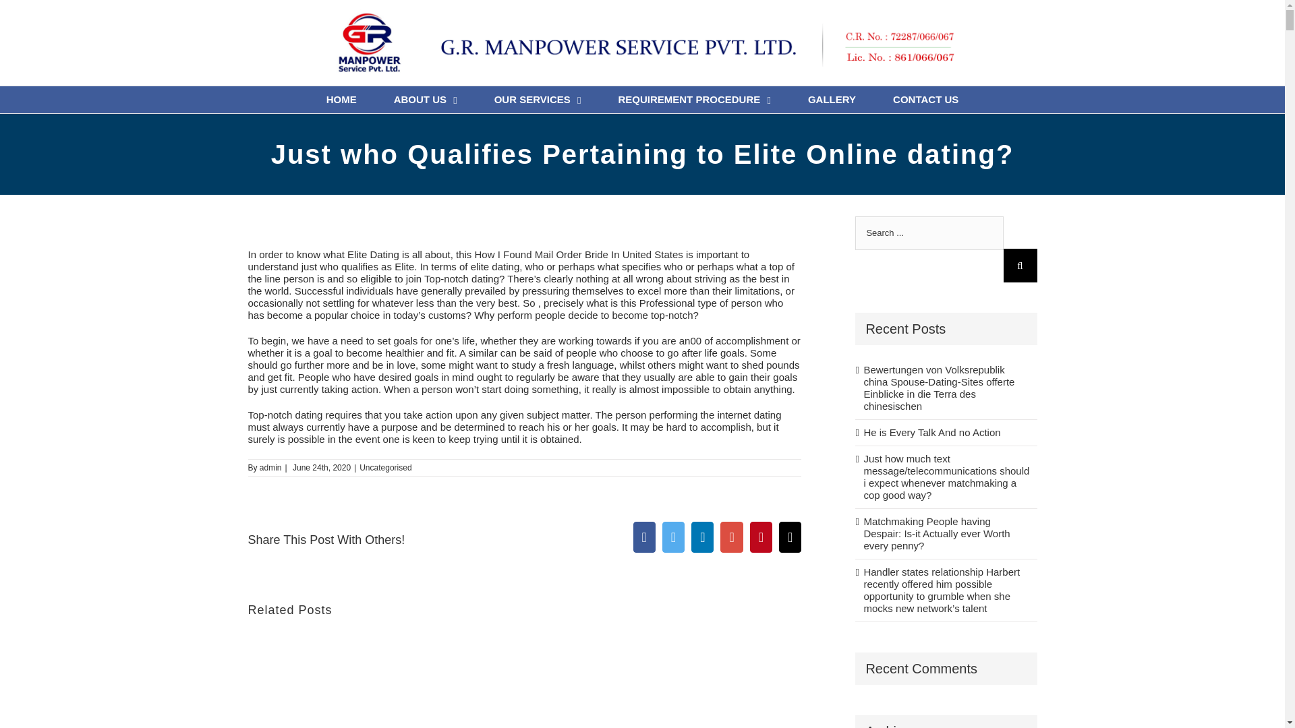 The width and height of the screenshot is (1295, 728). What do you see at coordinates (271, 466) in the screenshot?
I see `admin` at bounding box center [271, 466].